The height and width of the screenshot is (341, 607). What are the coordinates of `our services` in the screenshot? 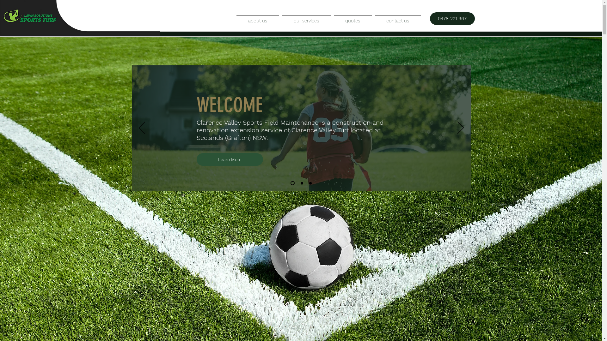 It's located at (306, 18).